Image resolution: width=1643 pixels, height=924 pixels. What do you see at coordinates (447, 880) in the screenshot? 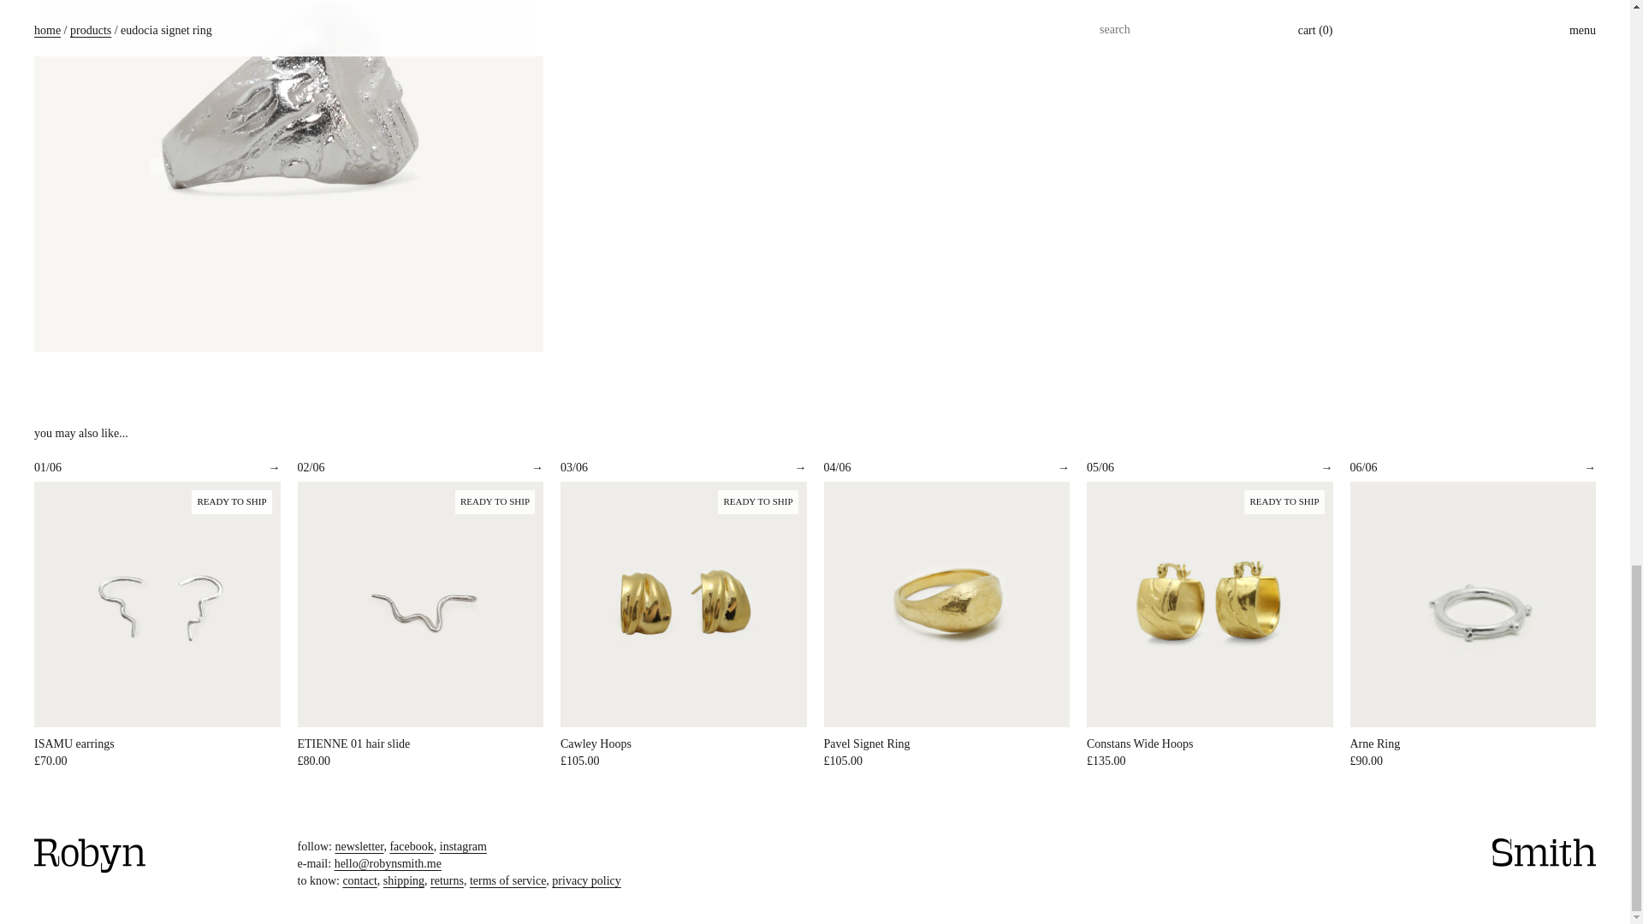
I see `returns` at bounding box center [447, 880].